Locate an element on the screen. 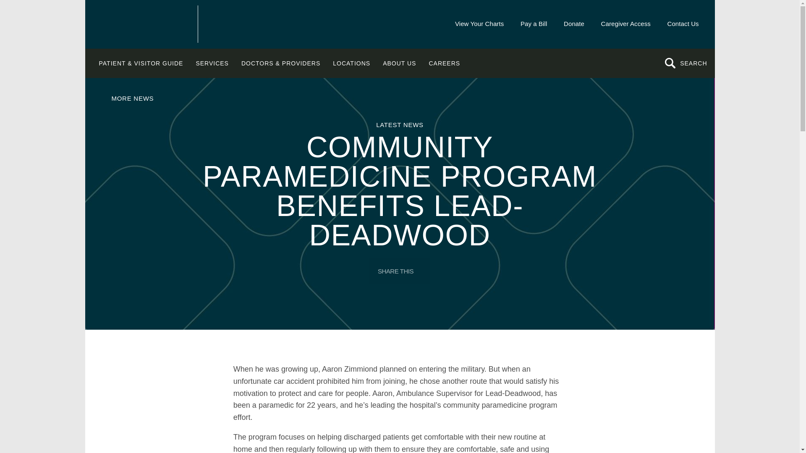 The height and width of the screenshot is (453, 806). View Your Charts is located at coordinates (479, 23).